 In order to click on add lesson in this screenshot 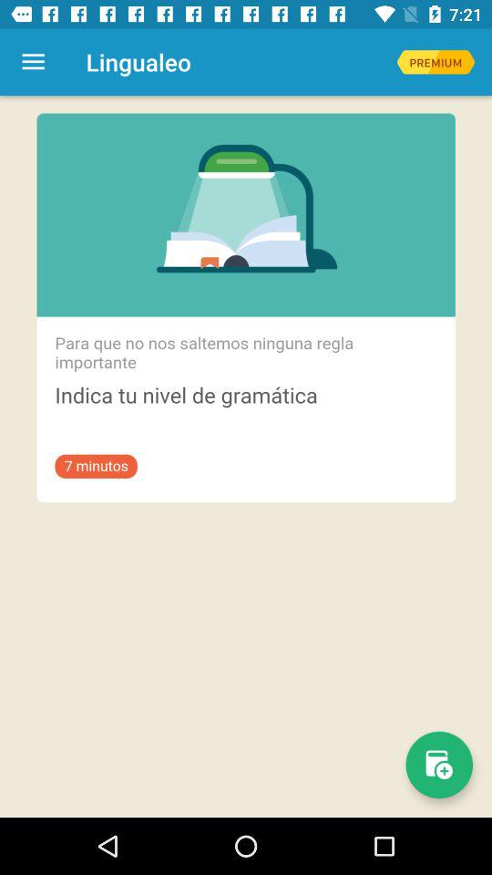, I will do `click(439, 765)`.